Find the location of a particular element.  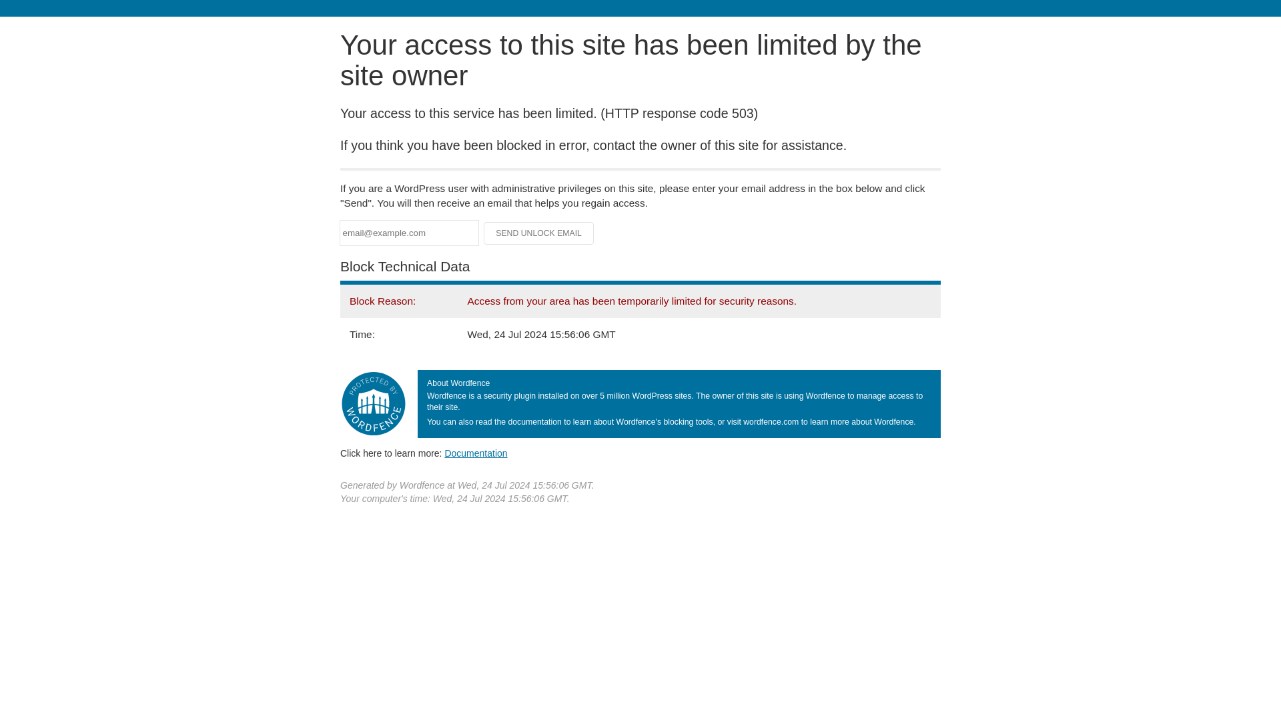

Send Unlock Email is located at coordinates (539, 233).